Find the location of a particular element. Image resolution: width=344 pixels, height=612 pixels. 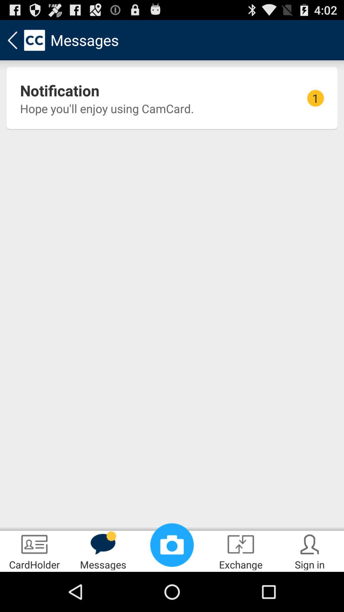

turn on item at the bottom is located at coordinates (172, 545).